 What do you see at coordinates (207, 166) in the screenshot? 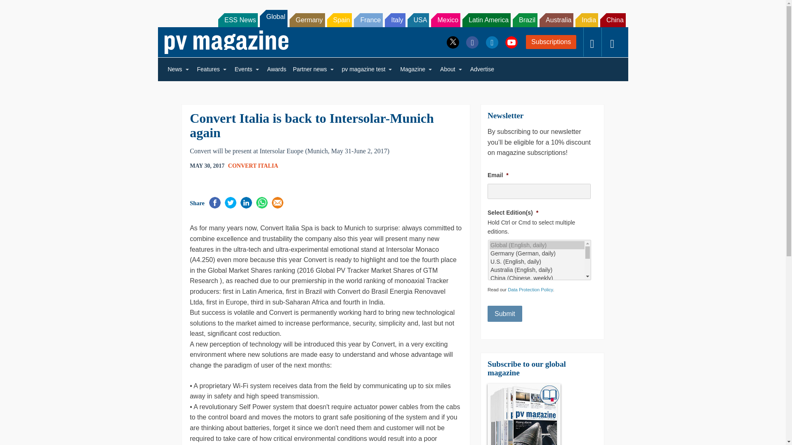
I see `Tuesday, May 30, 2017, 3:46 pm` at bounding box center [207, 166].